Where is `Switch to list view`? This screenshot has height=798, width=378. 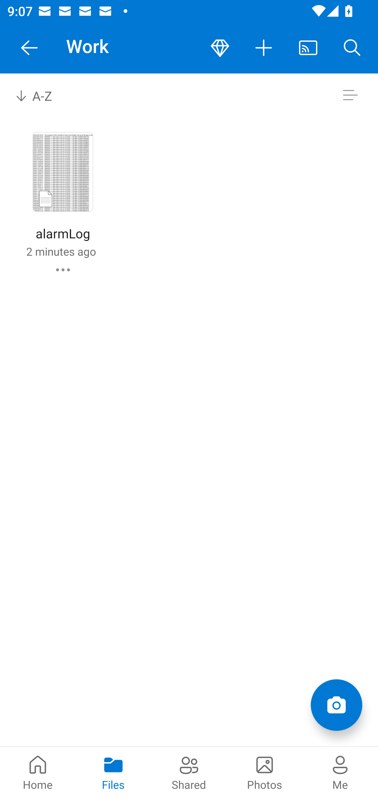
Switch to list view is located at coordinates (350, 95).